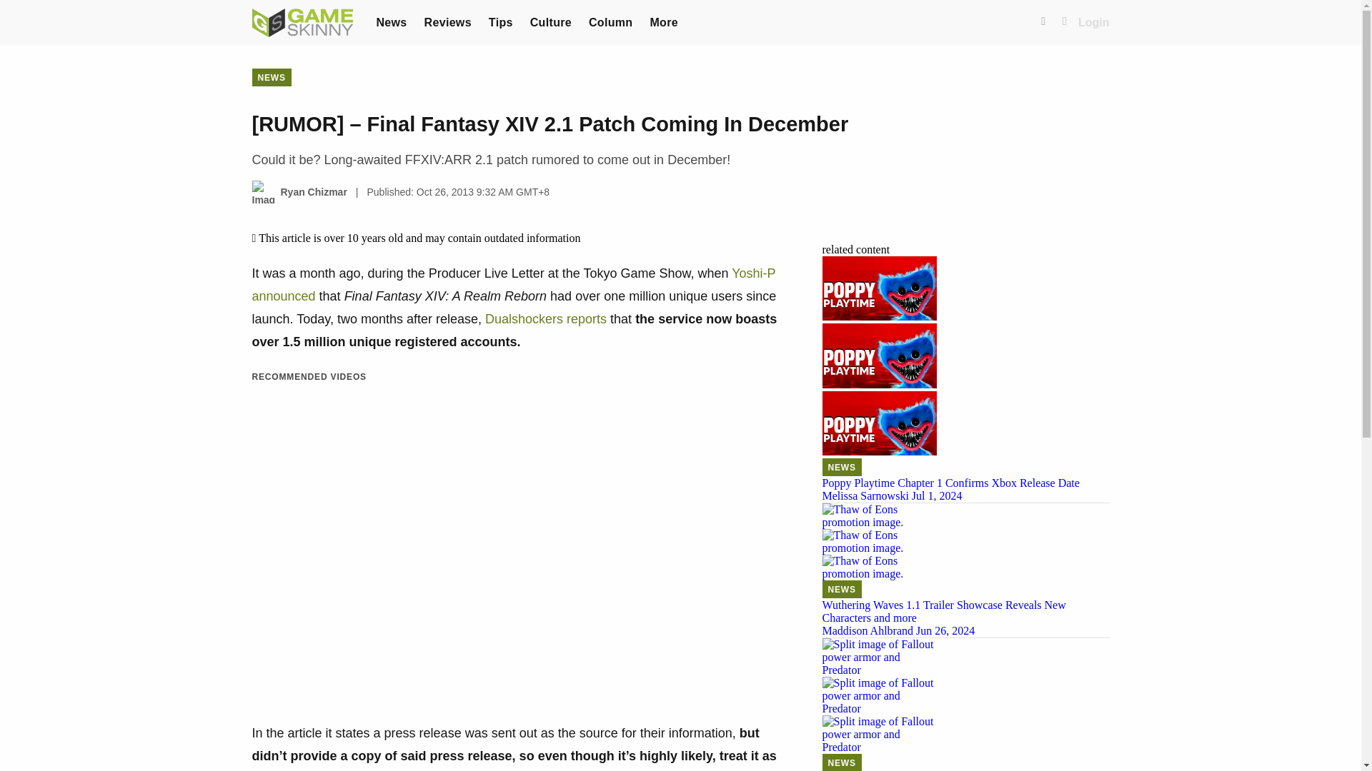 The height and width of the screenshot is (771, 1372). I want to click on Culture, so click(550, 21).